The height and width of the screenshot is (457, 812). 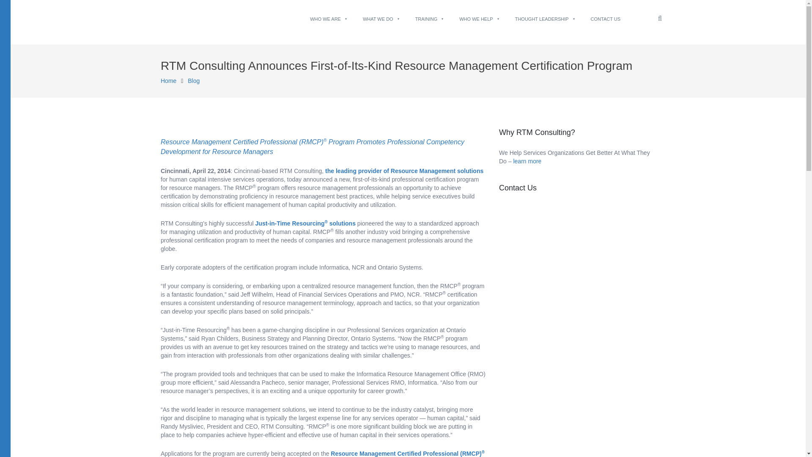 What do you see at coordinates (168, 80) in the screenshot?
I see `RTM Consulting` at bounding box center [168, 80].